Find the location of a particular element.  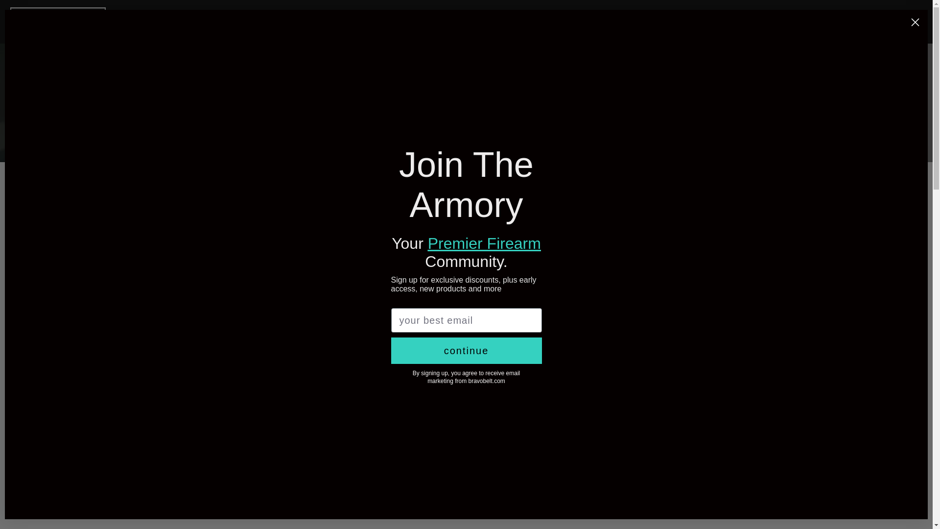

OUR COMPANY is located at coordinates (151, 22).